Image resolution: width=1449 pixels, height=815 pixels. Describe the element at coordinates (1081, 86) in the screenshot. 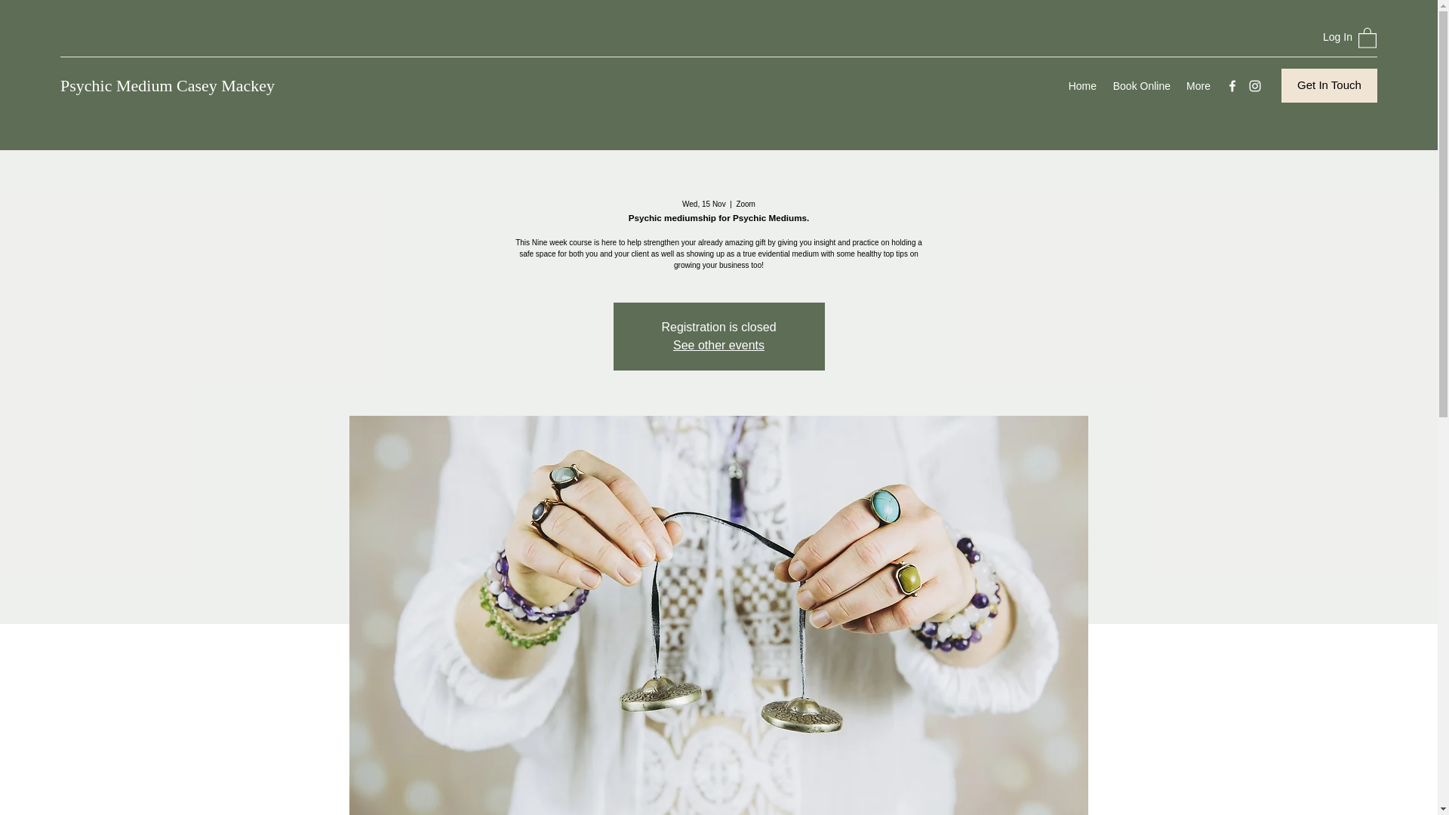

I see `Home` at that location.